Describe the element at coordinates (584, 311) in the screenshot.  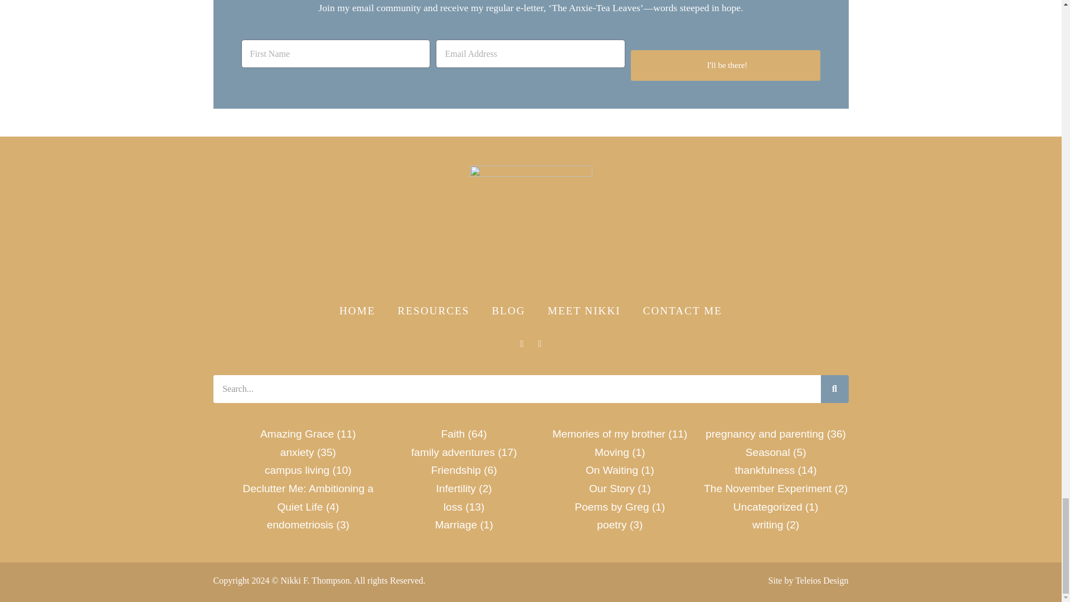
I see `MEET NIKKI` at that location.